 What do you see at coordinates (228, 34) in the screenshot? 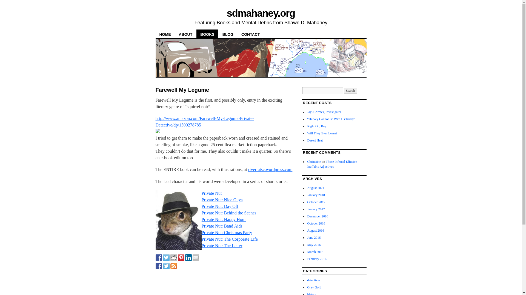
I see `BLOG` at bounding box center [228, 34].